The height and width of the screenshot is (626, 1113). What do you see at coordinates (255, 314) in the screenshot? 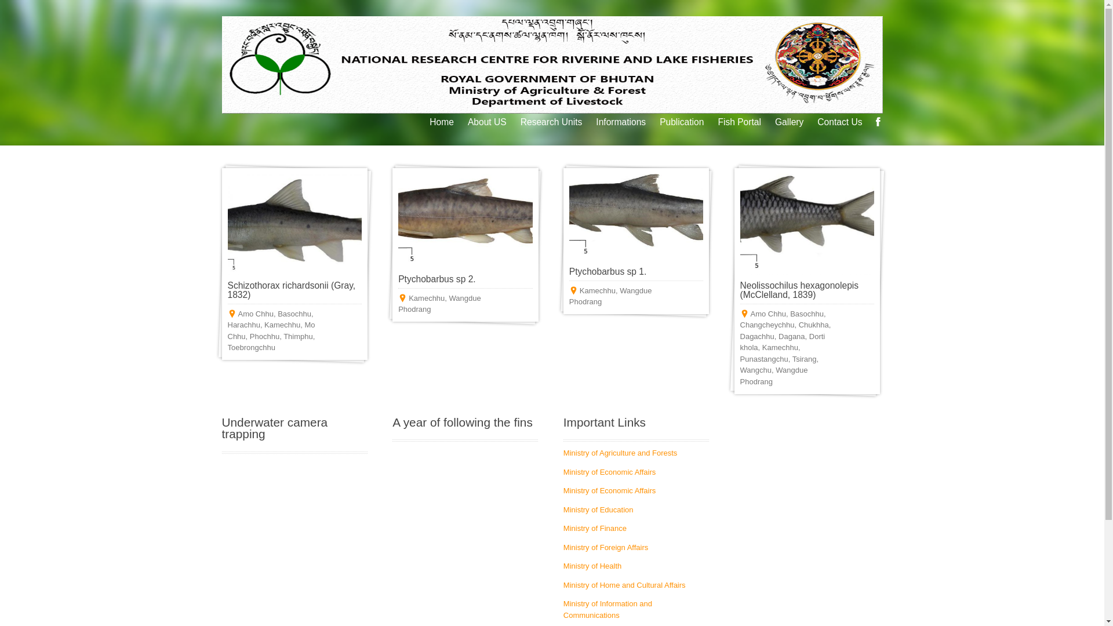
I see `Amo Chhu` at bounding box center [255, 314].